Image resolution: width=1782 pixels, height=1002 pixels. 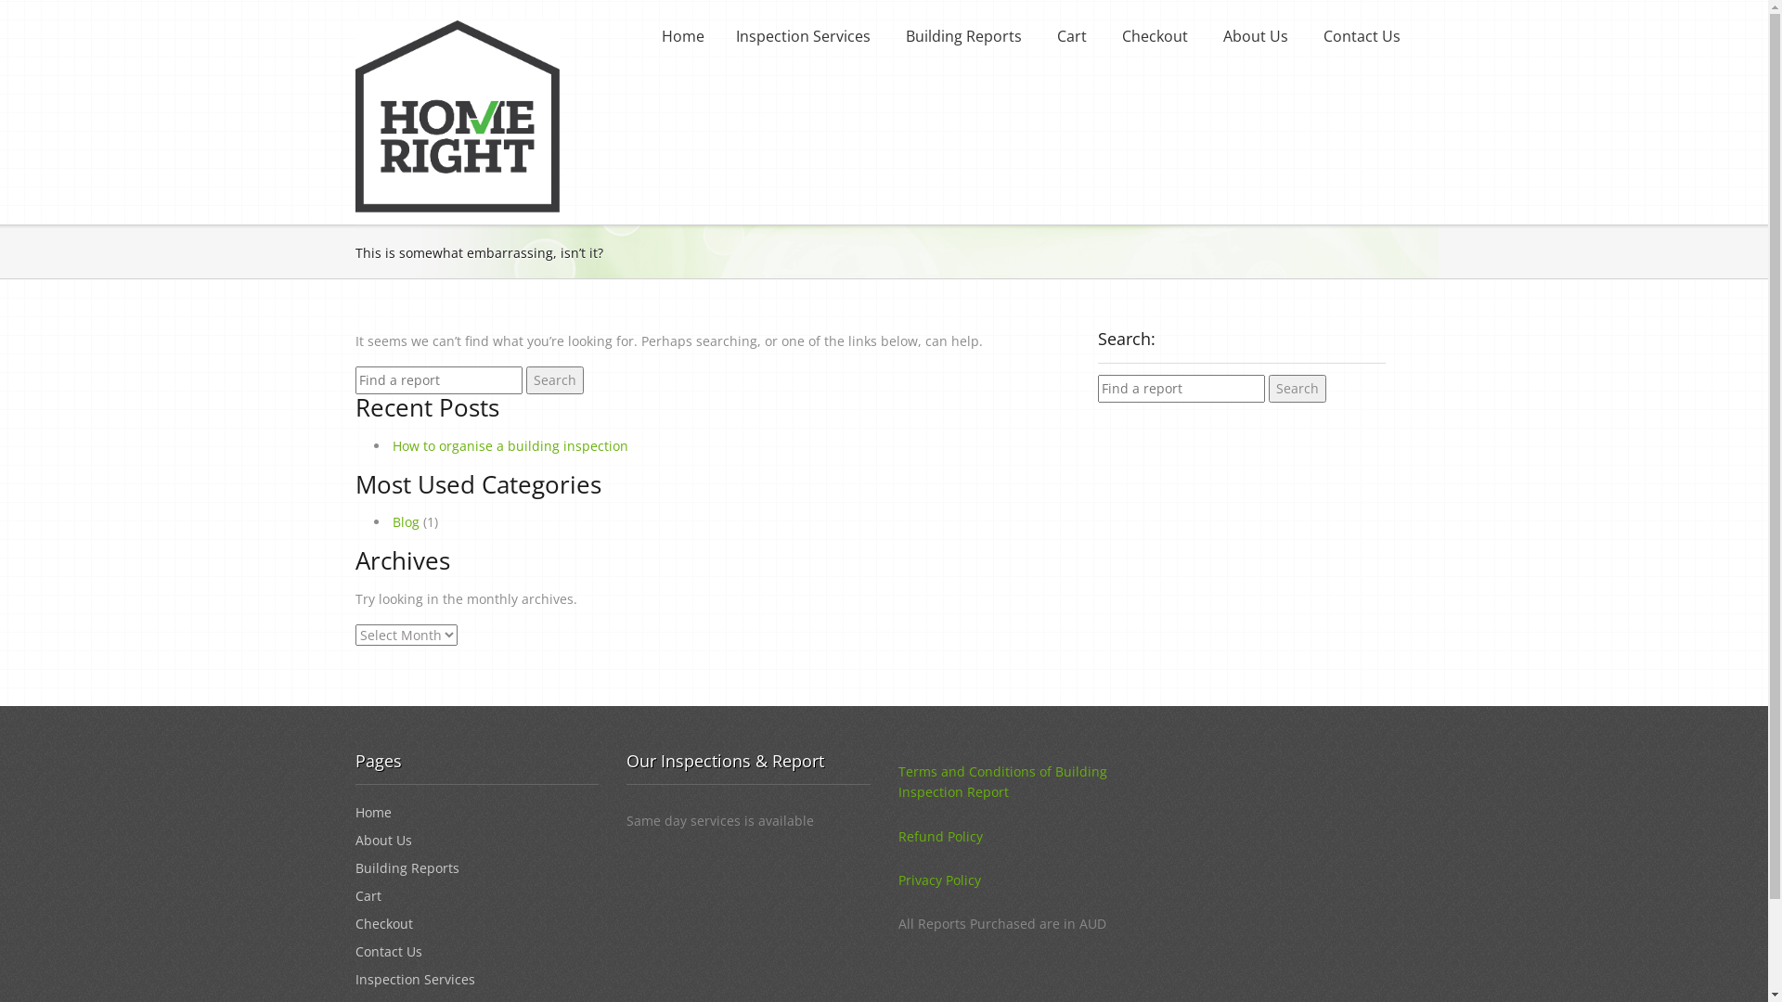 I want to click on Home, so click(x=681, y=37).